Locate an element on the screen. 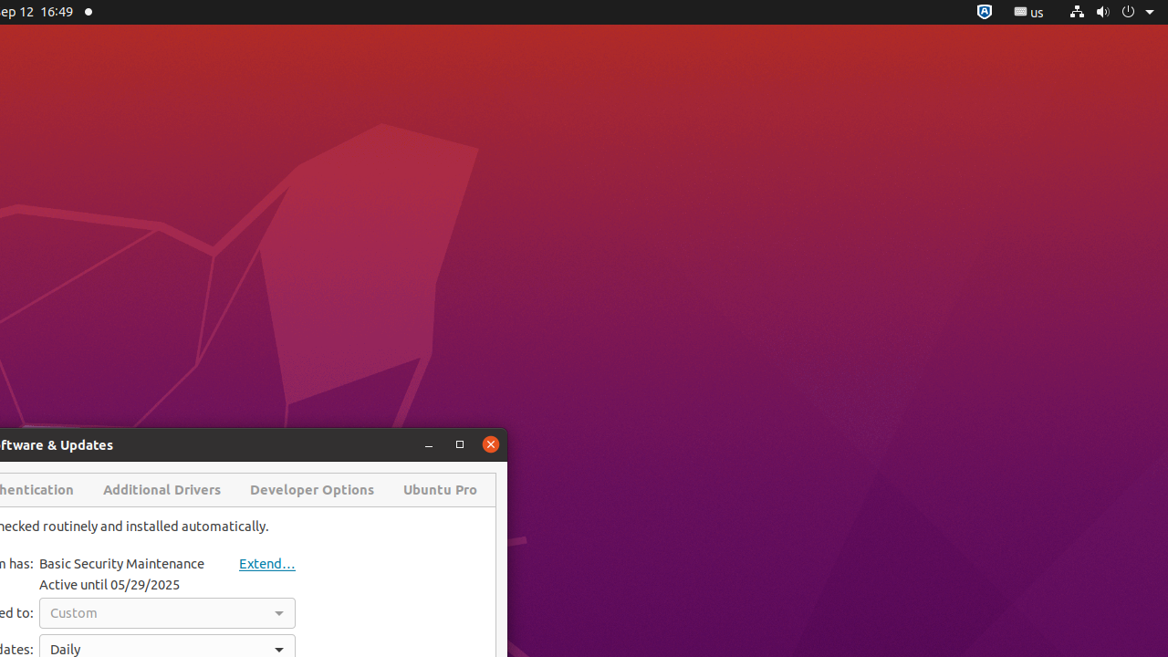 This screenshot has height=657, width=1168. Basic Security Maintenance is located at coordinates (122, 564).